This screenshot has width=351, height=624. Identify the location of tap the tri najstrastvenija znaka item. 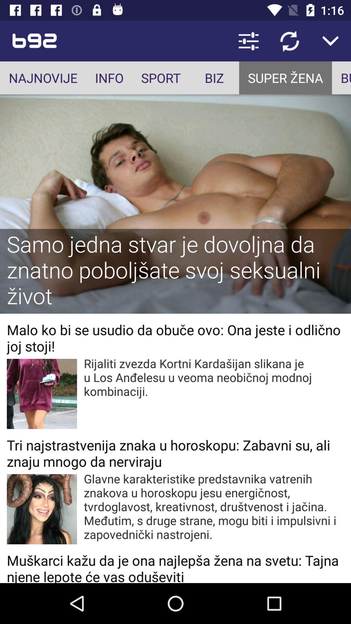
(175, 453).